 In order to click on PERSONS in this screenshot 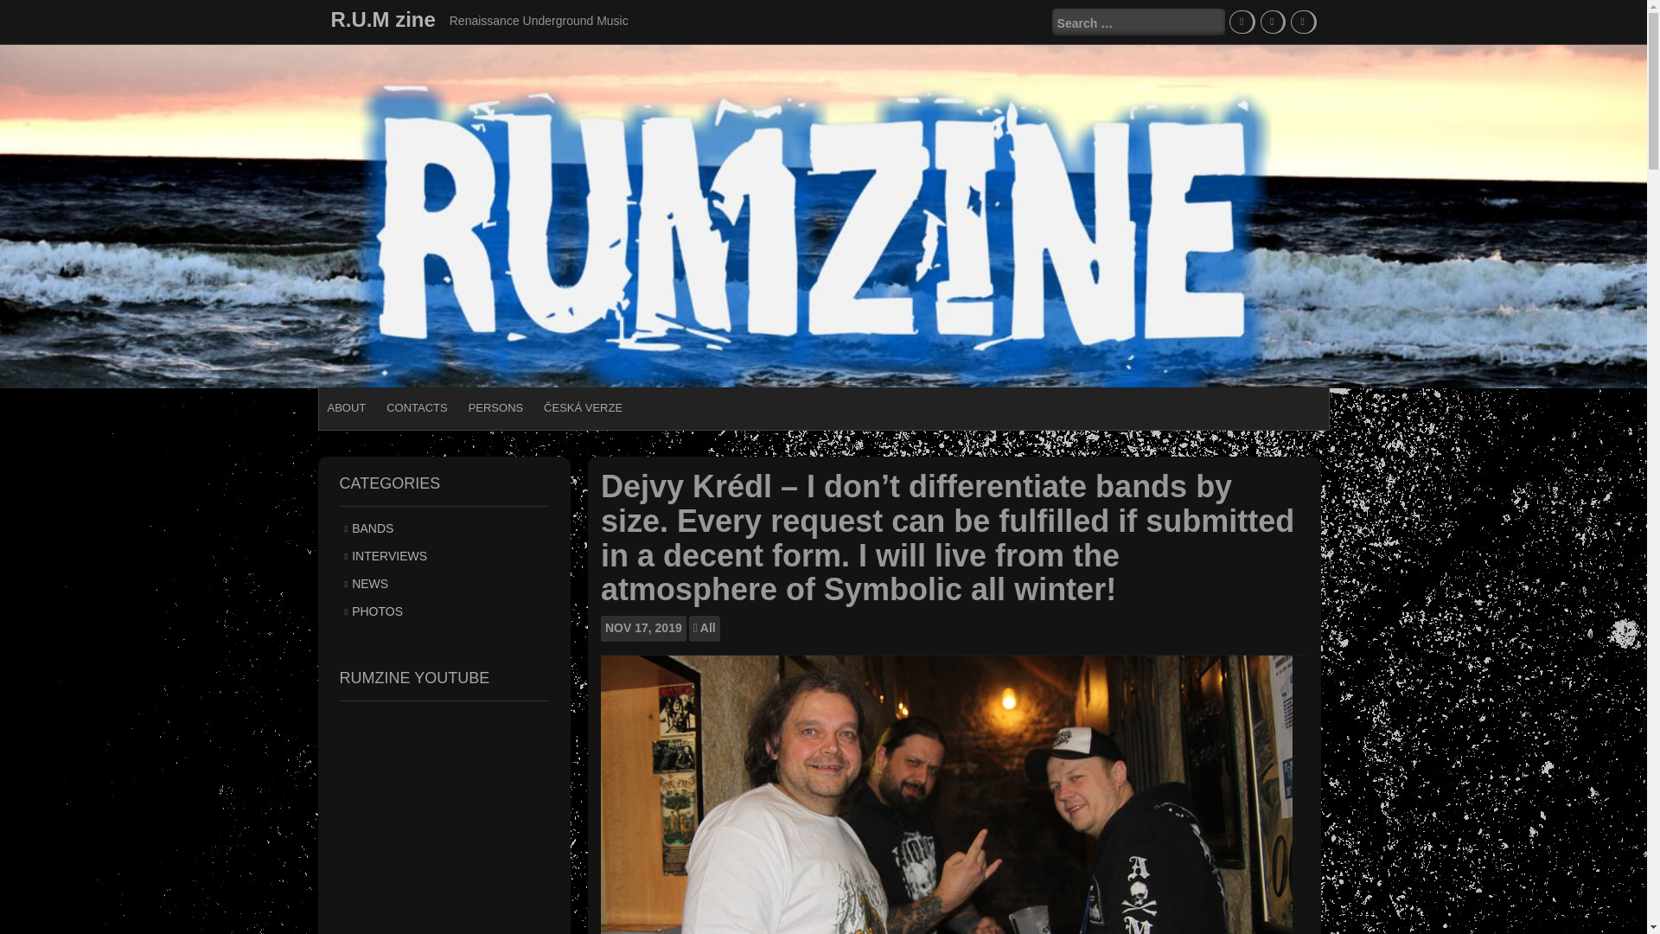, I will do `click(496, 408)`.